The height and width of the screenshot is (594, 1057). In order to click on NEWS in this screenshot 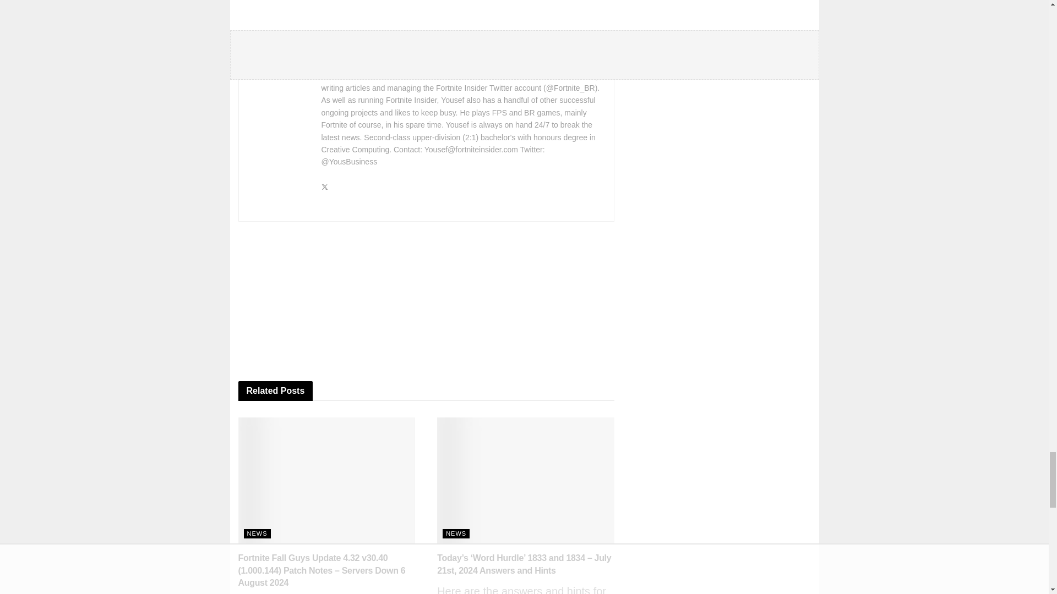, I will do `click(257, 533)`.